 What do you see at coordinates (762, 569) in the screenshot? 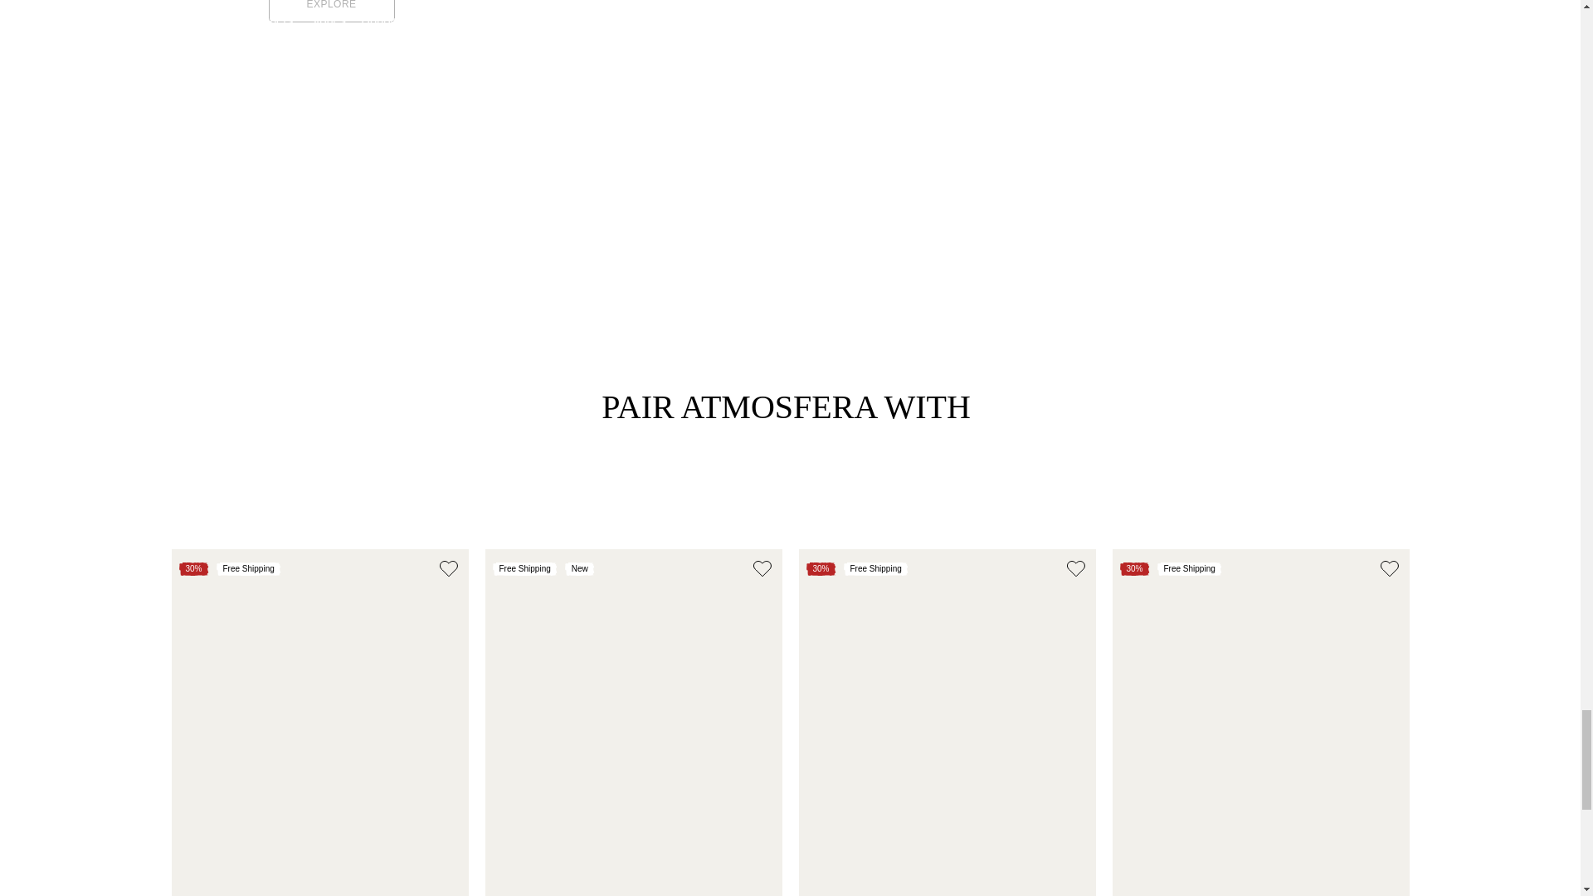
I see `Add to wish list` at bounding box center [762, 569].